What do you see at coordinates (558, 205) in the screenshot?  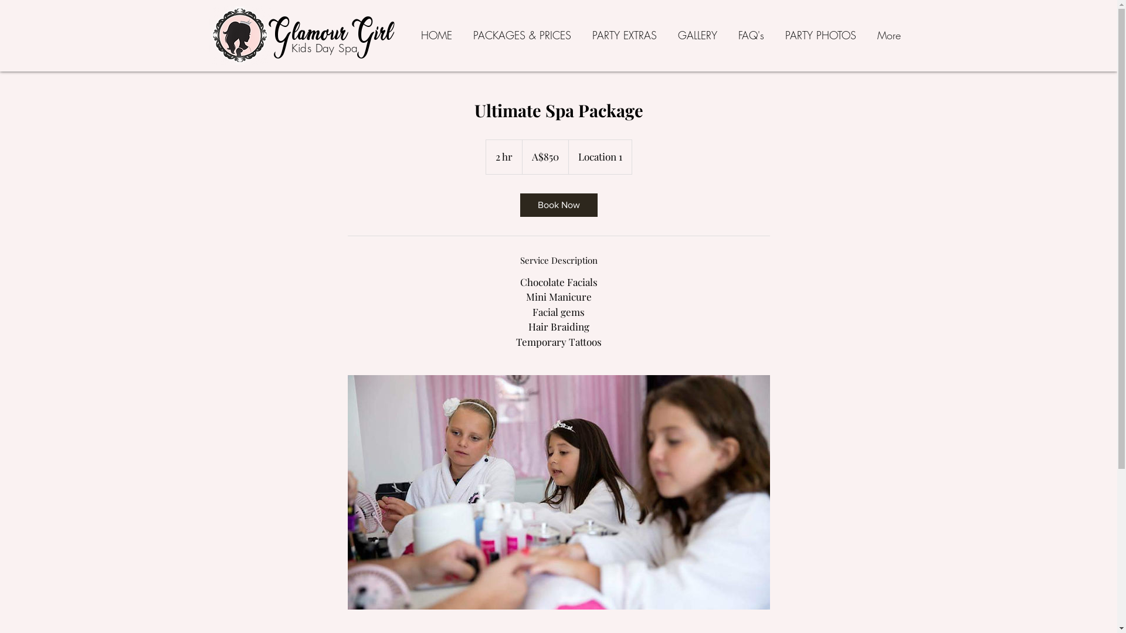 I see `Book Now` at bounding box center [558, 205].